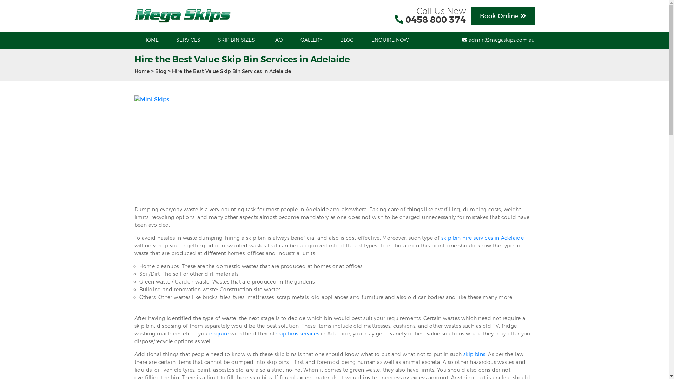 This screenshot has height=379, width=674. Describe the element at coordinates (219, 334) in the screenshot. I see `enquire` at that location.